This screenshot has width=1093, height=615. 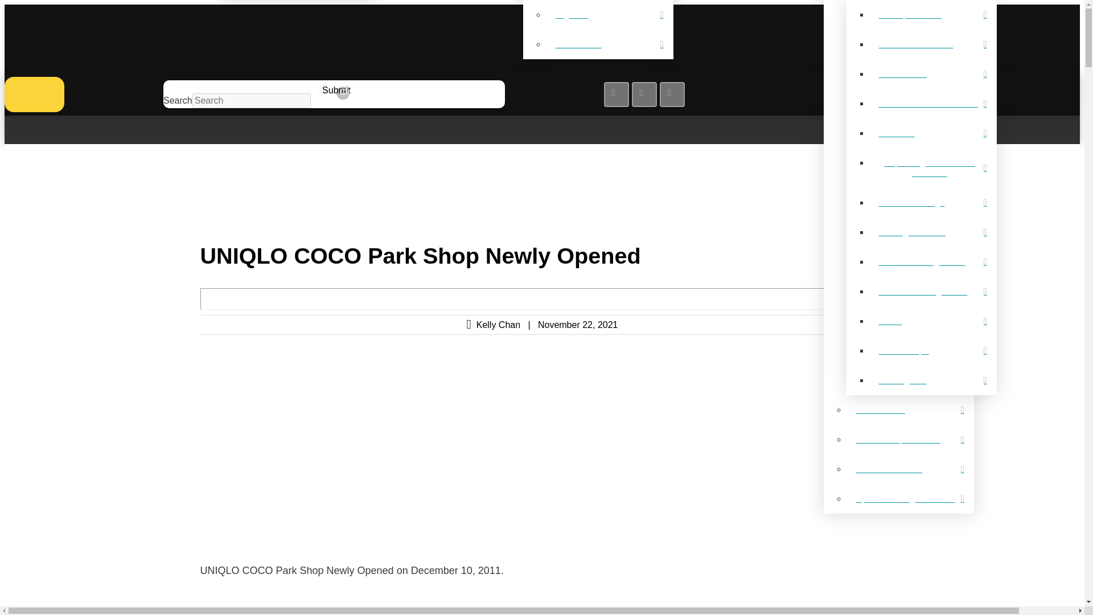 What do you see at coordinates (542, 95) in the screenshot?
I see `SearchSubmitClear` at bounding box center [542, 95].